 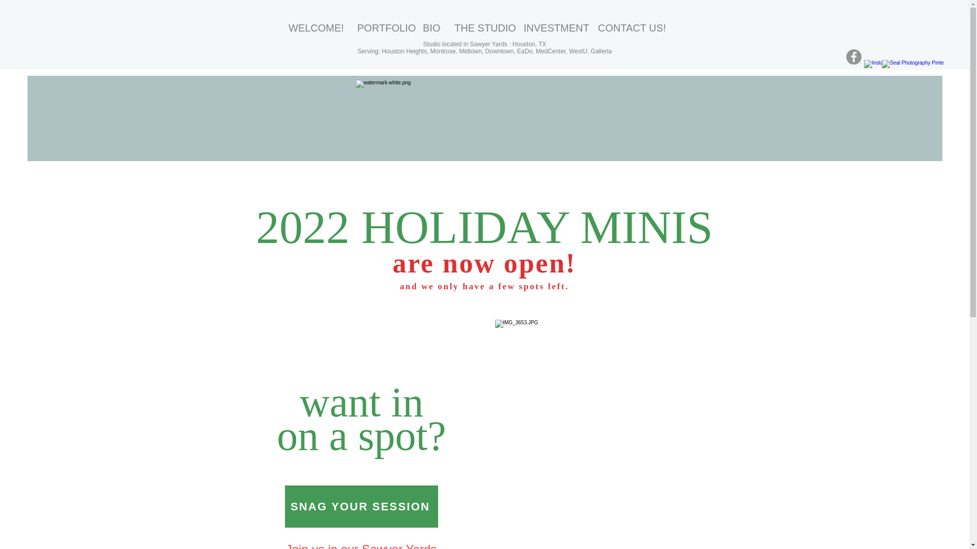 I want to click on PORTFOLIO, so click(x=383, y=27).